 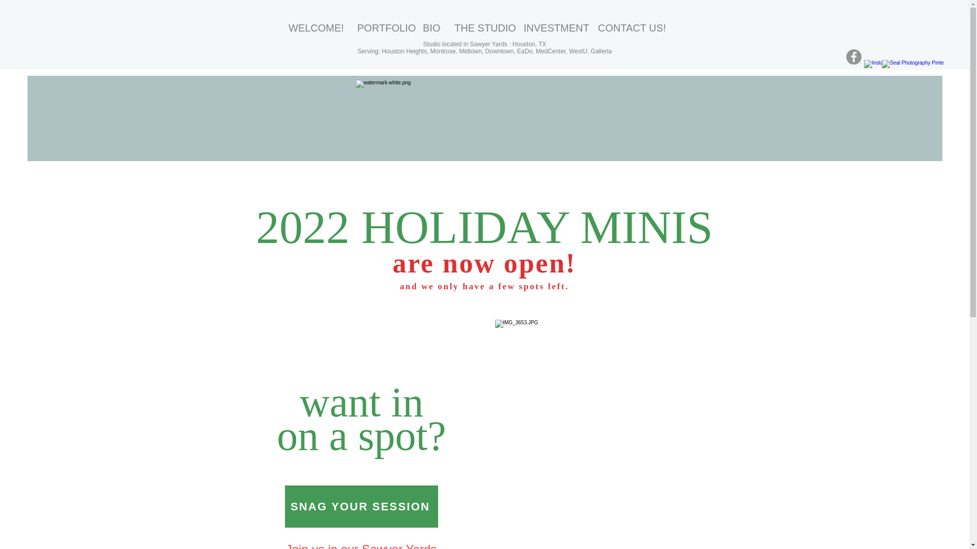 I want to click on PORTFOLIO, so click(x=383, y=27).